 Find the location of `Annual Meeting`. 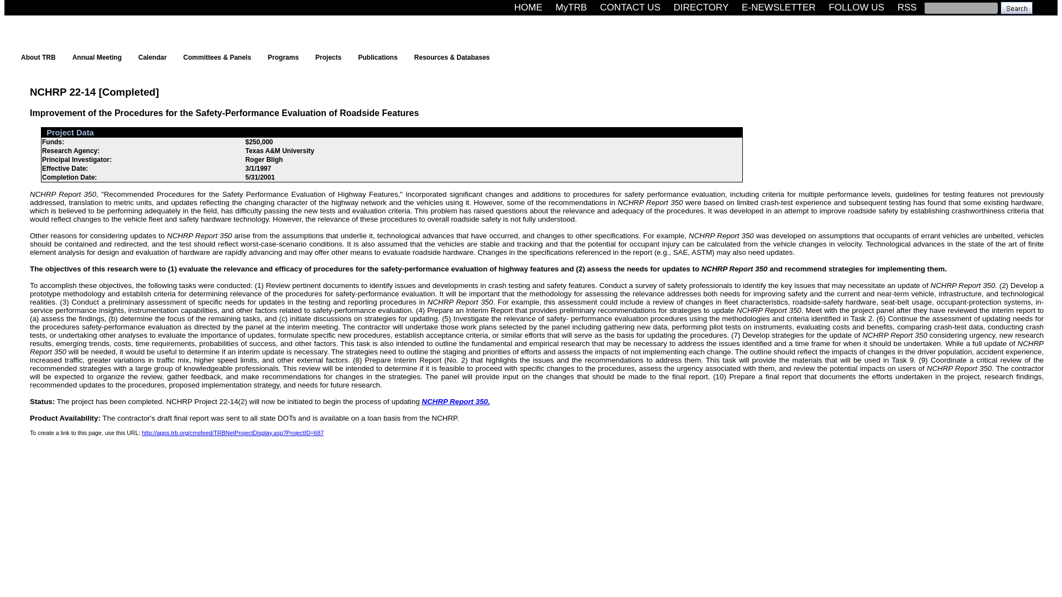

Annual Meeting is located at coordinates (100, 57).